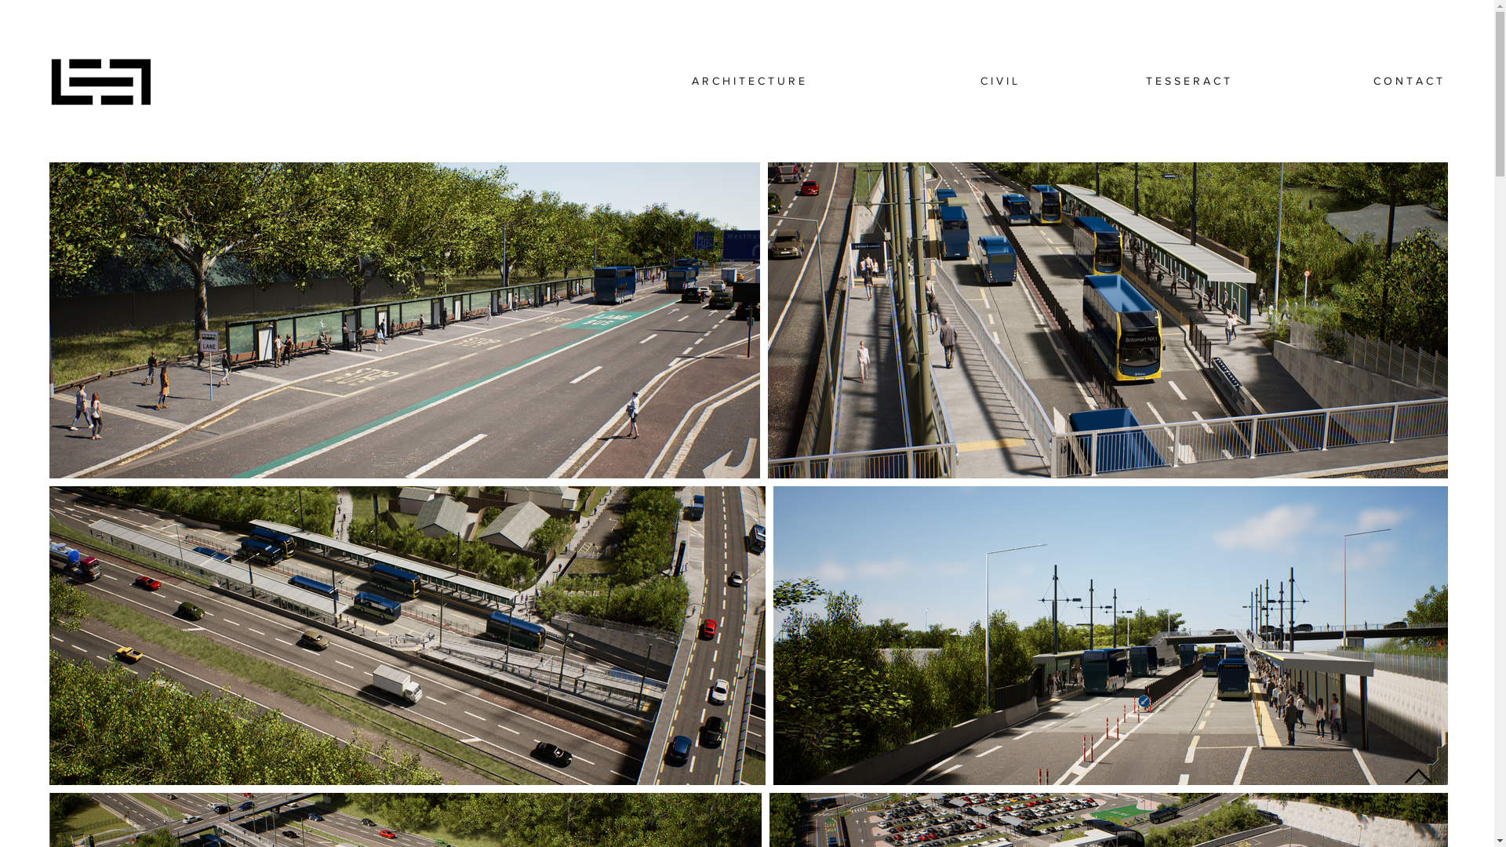 The width and height of the screenshot is (1506, 847). Describe the element at coordinates (1344, 81) in the screenshot. I see `C O N T A C T` at that location.